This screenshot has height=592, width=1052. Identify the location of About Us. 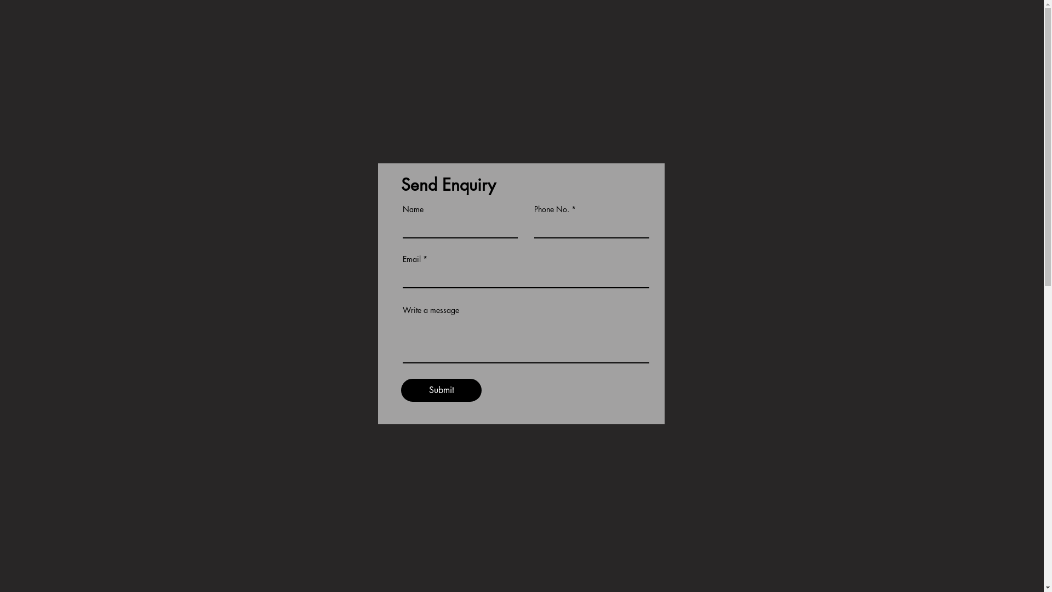
(695, 27).